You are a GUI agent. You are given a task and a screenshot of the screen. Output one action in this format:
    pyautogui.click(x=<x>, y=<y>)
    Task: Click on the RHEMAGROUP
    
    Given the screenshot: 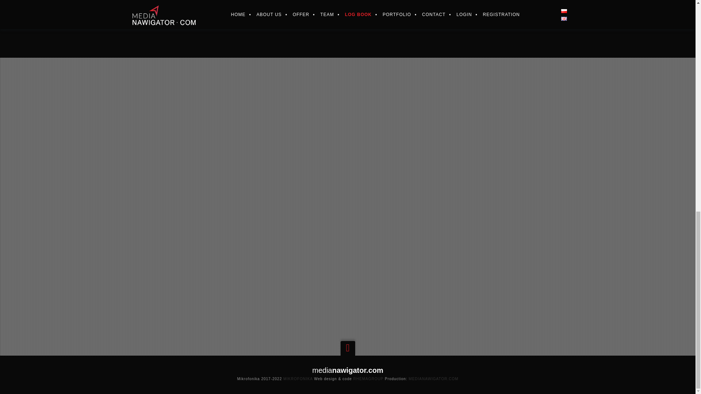 What is the action you would take?
    pyautogui.click(x=368, y=379)
    